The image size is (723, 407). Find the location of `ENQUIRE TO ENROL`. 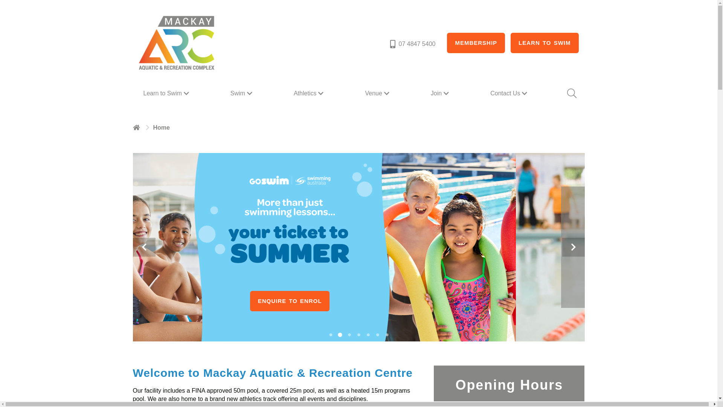

ENQUIRE TO ENROL is located at coordinates (359, 301).